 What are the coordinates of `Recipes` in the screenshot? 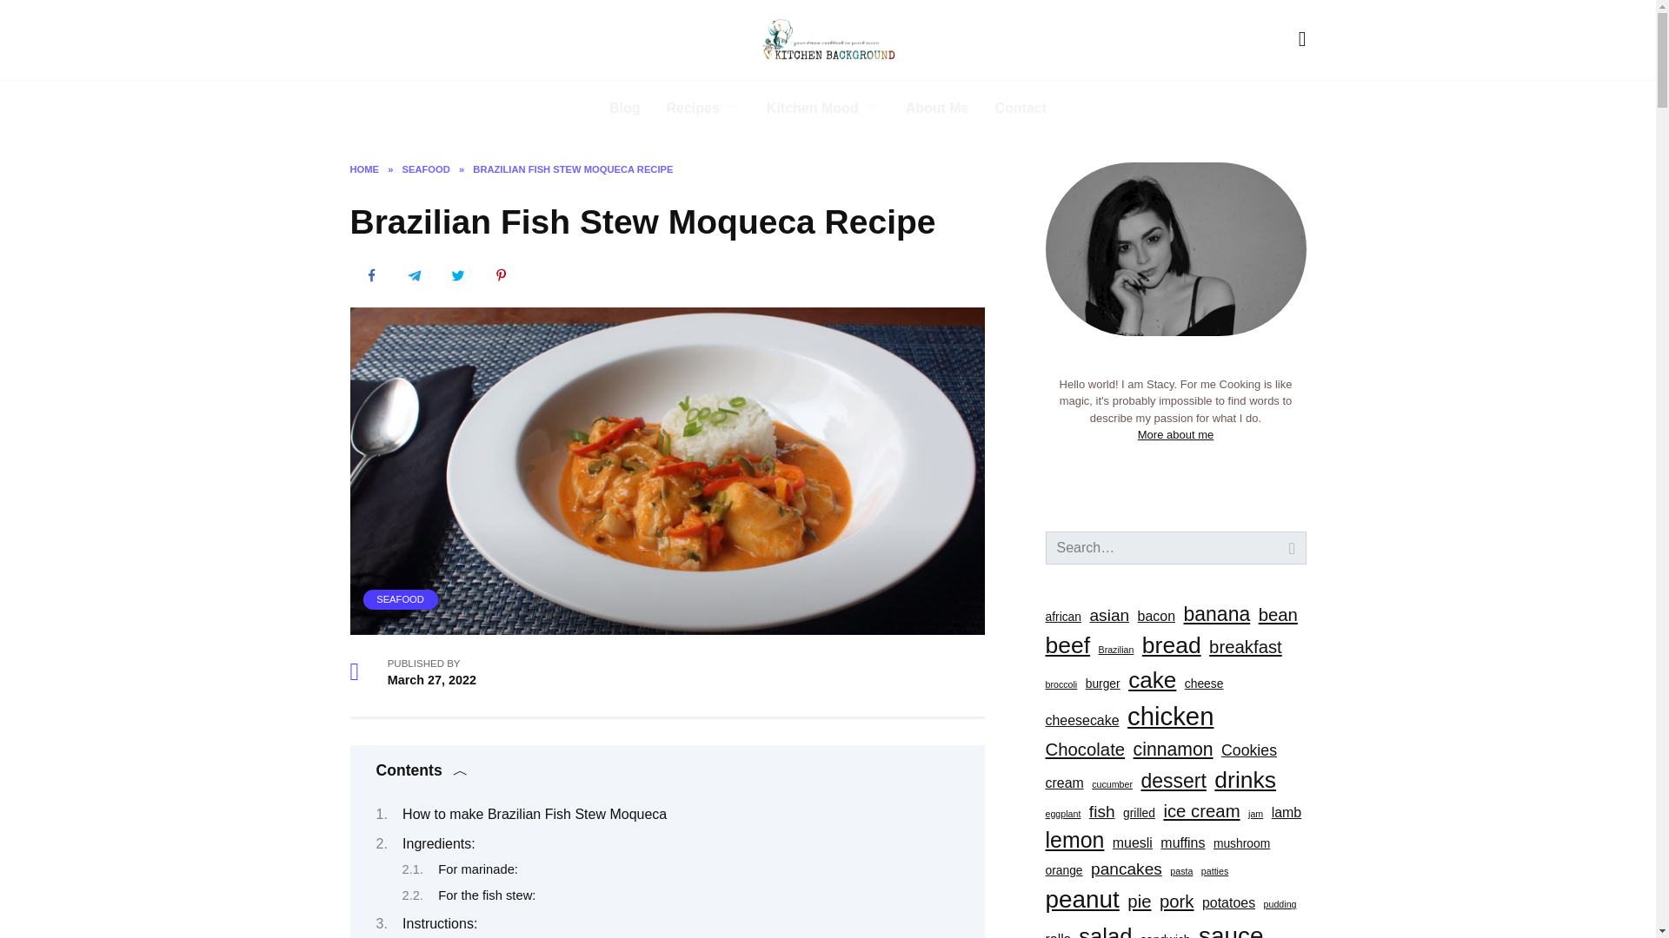 It's located at (702, 108).